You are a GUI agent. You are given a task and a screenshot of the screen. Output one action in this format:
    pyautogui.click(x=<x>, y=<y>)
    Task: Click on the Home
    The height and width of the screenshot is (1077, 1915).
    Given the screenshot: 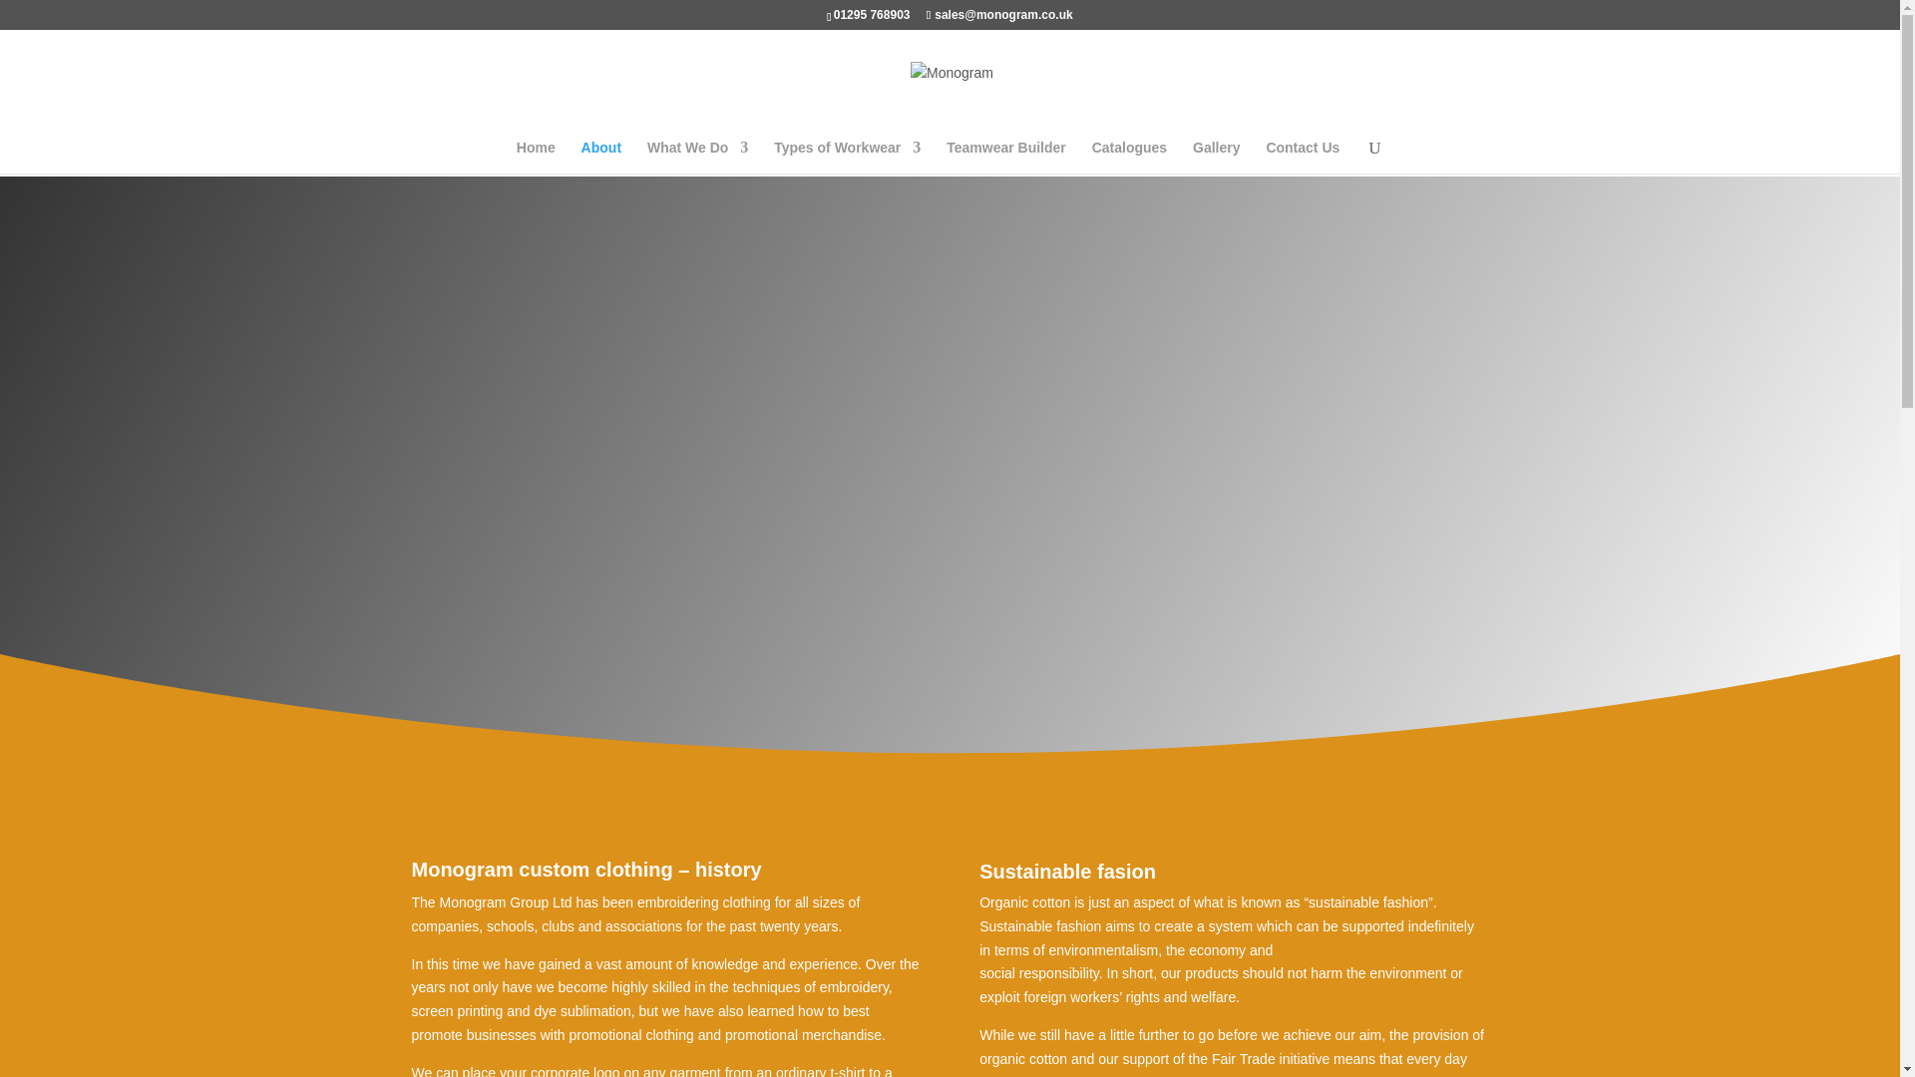 What is the action you would take?
    pyautogui.click(x=536, y=157)
    